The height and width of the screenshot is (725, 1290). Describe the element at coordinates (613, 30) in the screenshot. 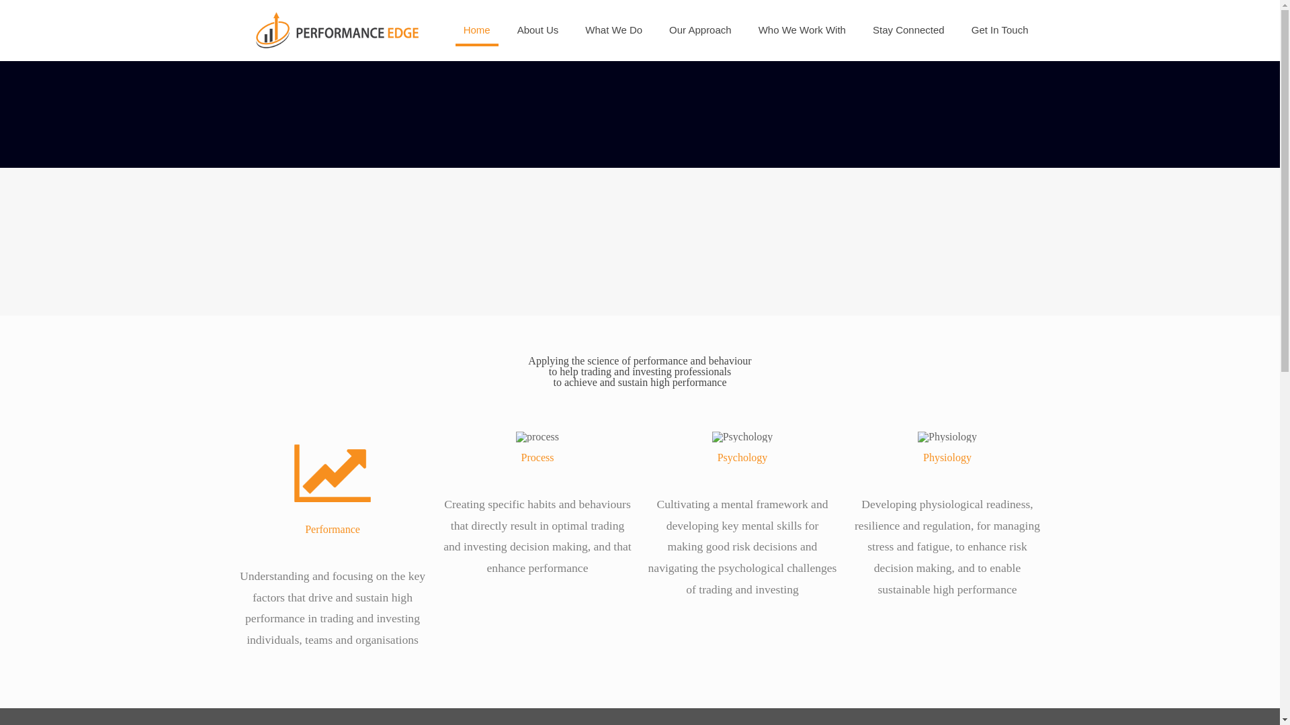

I see `What We Do` at that location.